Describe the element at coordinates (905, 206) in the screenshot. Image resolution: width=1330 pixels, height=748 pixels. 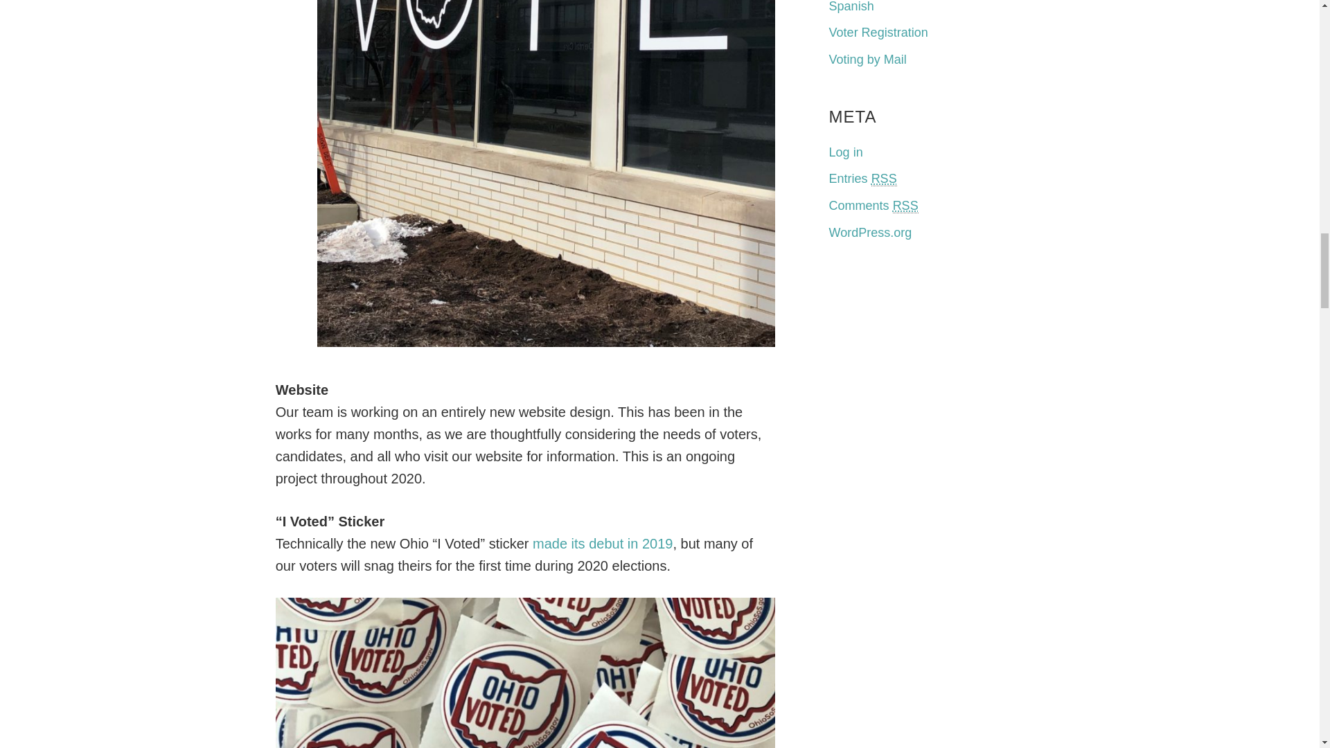
I see `Really Simple Syndication` at that location.